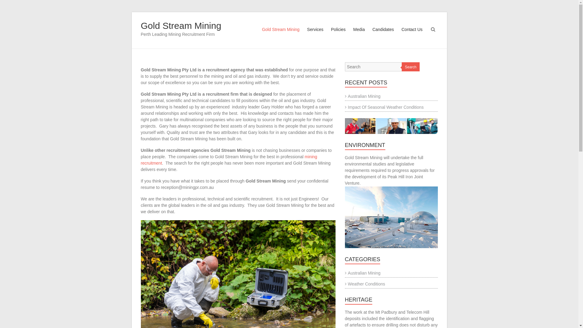 This screenshot has width=583, height=328. What do you see at coordinates (131, 12) in the screenshot?
I see `Skip to content` at bounding box center [131, 12].